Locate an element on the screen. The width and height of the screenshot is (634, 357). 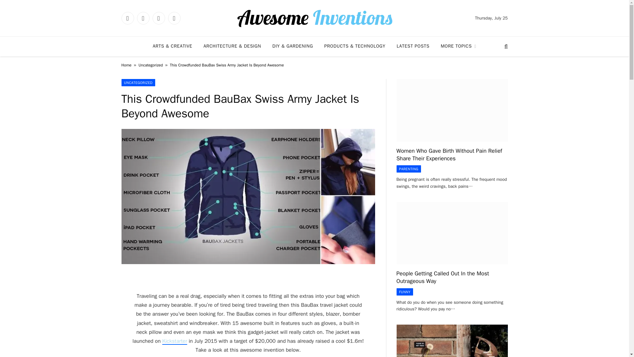
UNCATEGORIZED is located at coordinates (138, 83).